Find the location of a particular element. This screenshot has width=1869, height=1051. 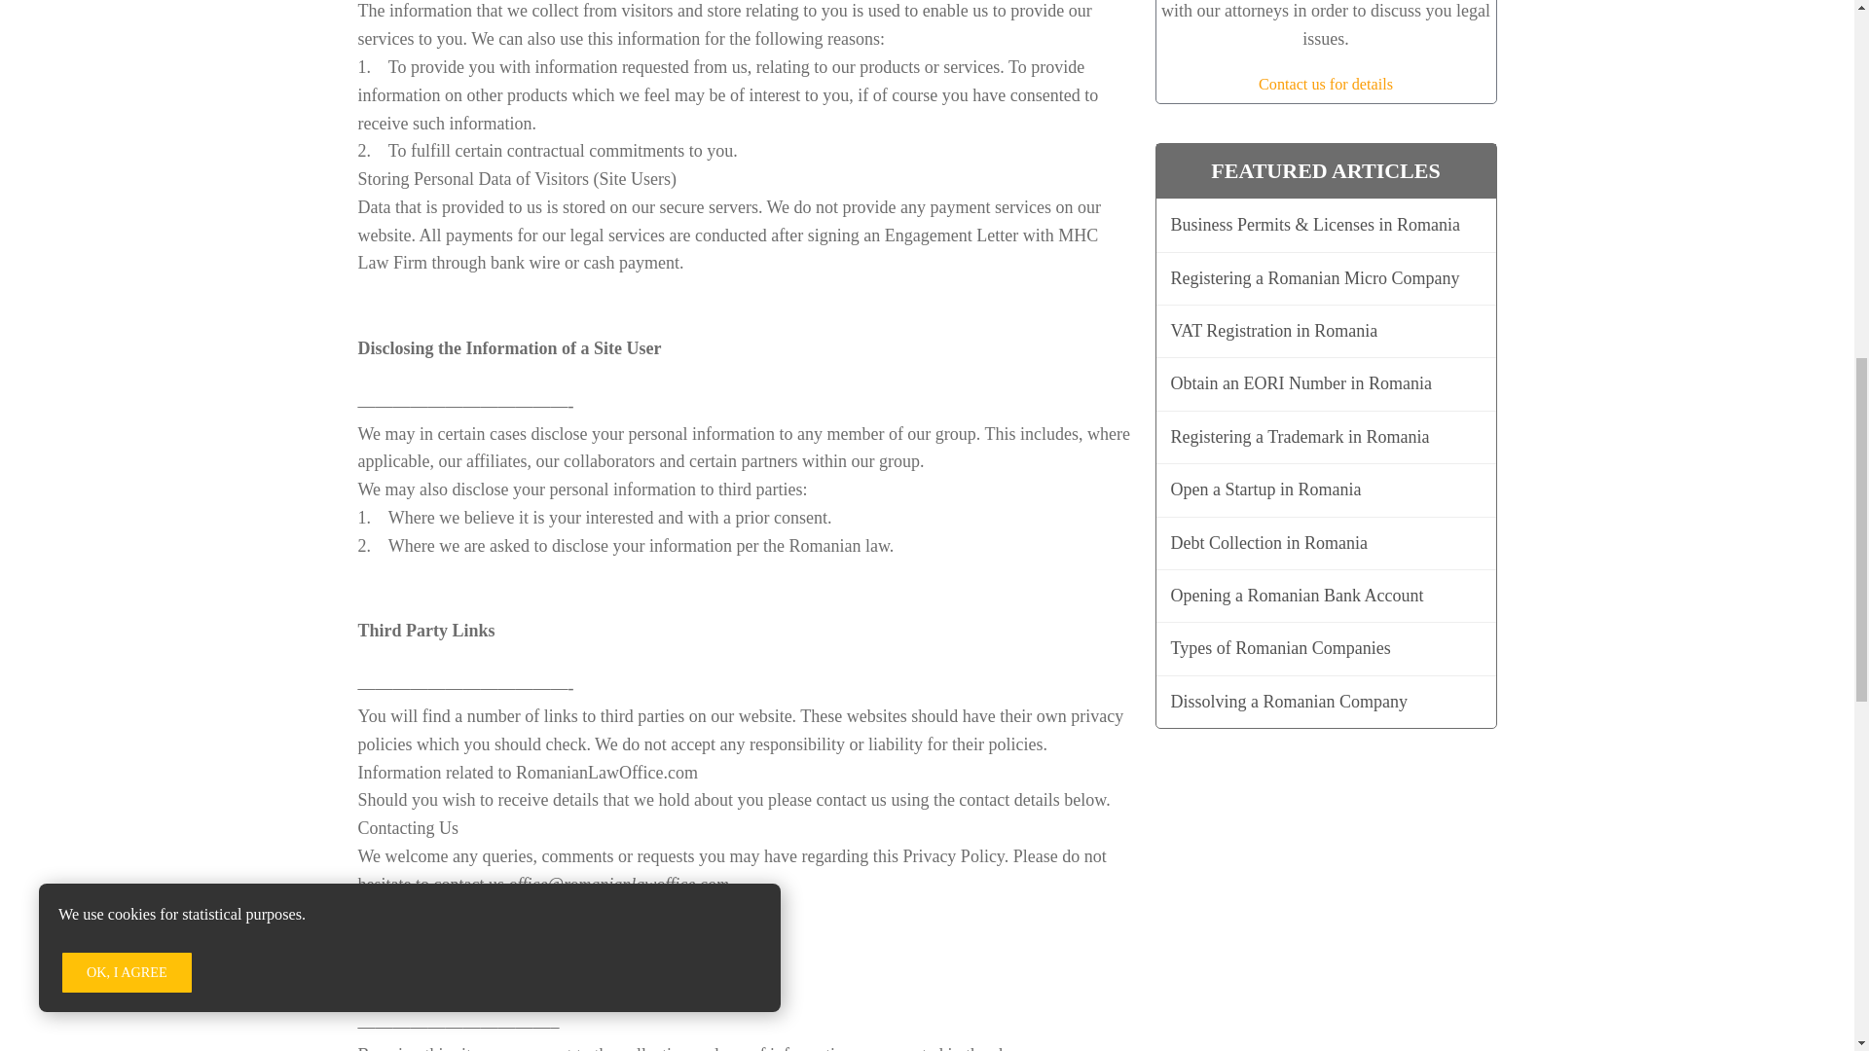

Debt Collection in Romania is located at coordinates (1324, 543).